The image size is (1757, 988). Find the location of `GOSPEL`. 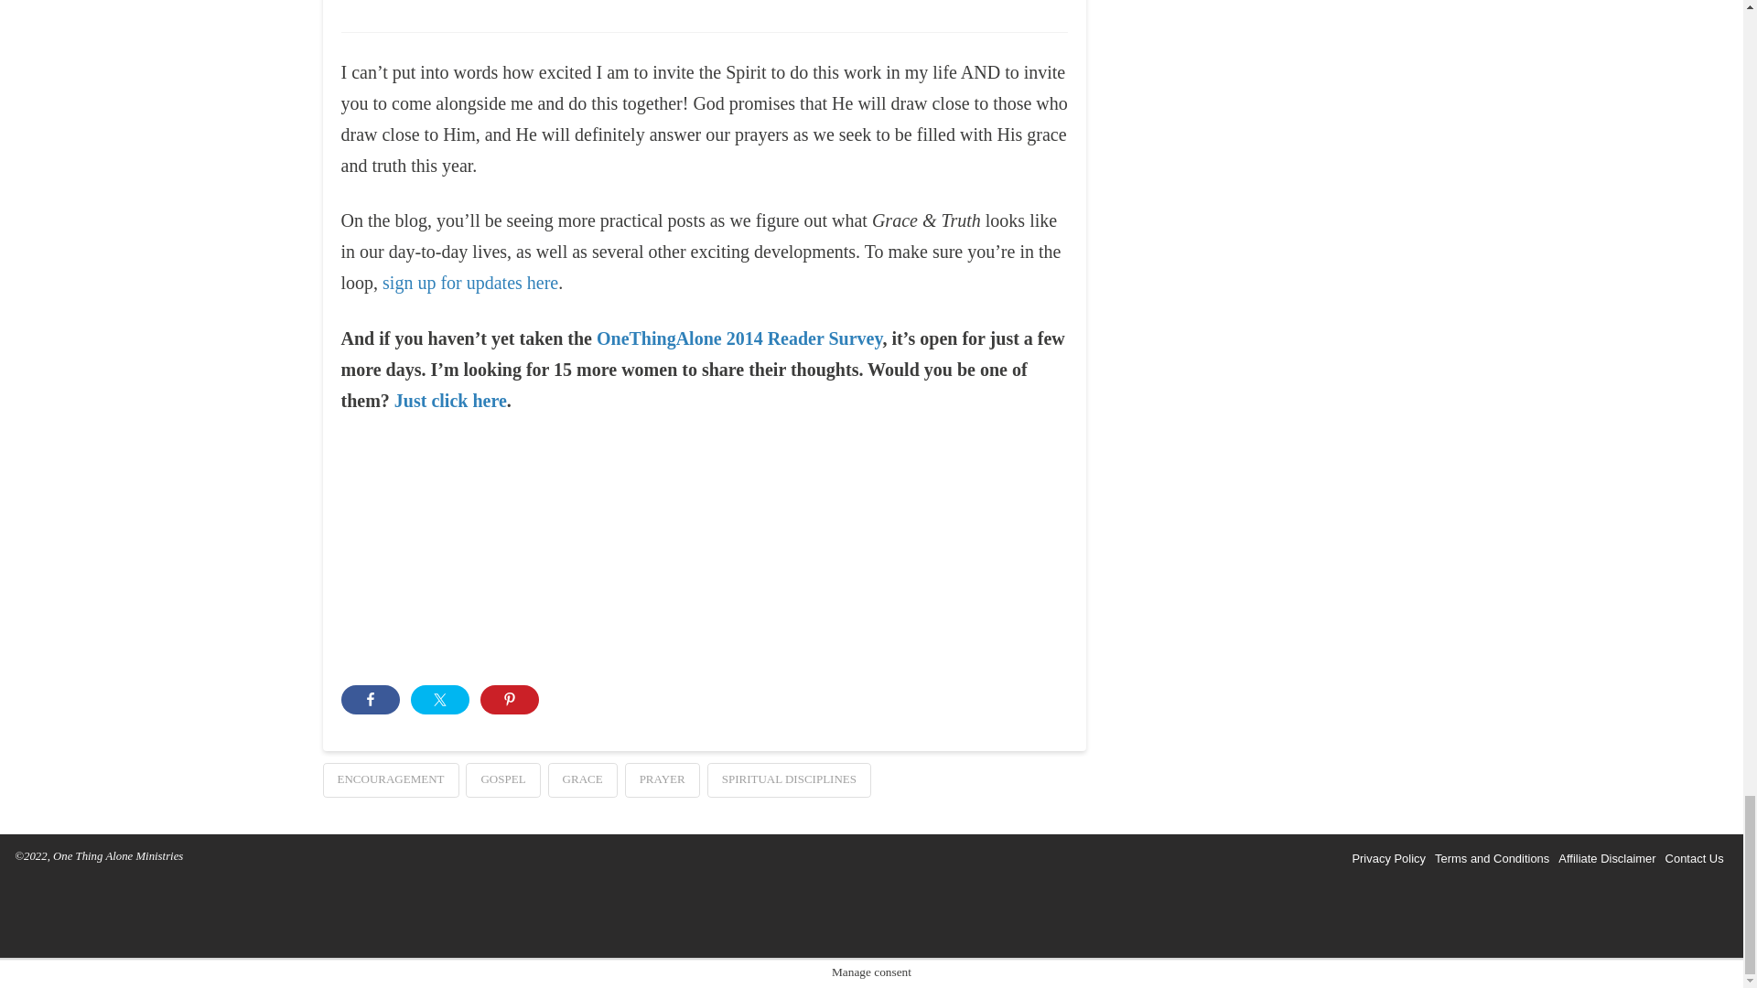

GOSPEL is located at coordinates (501, 779).